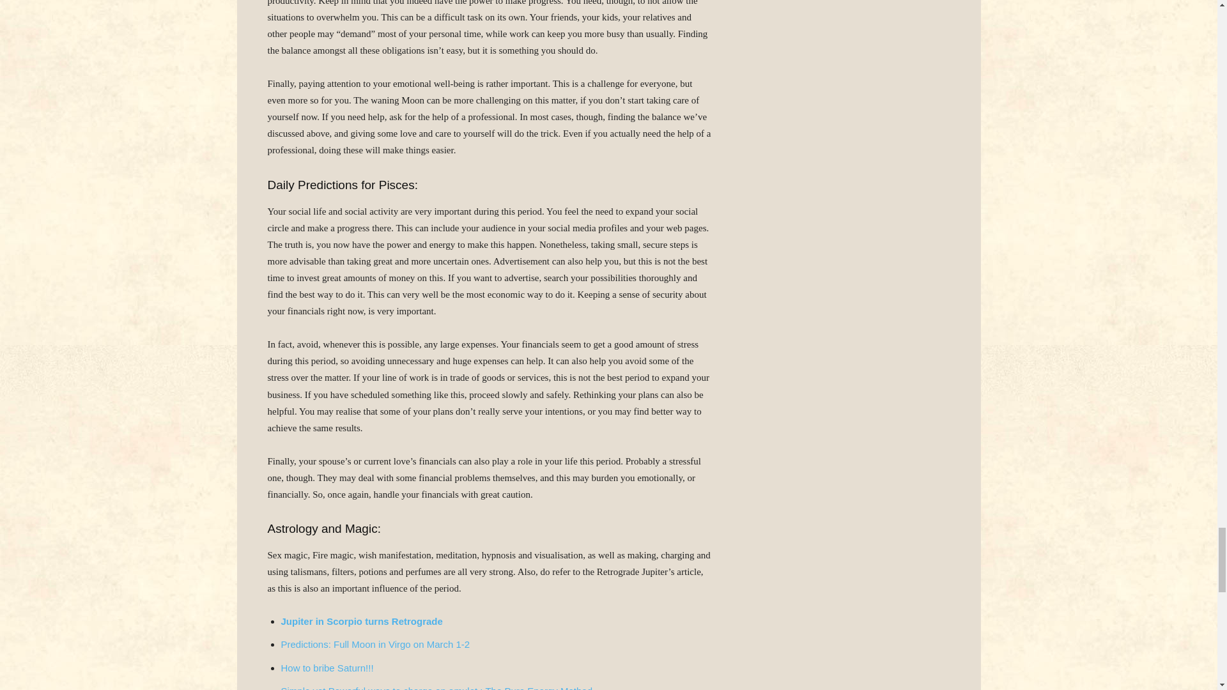 The width and height of the screenshot is (1227, 690). Describe the element at coordinates (375, 644) in the screenshot. I see `Predictions: Full Moon in Virgo on March 1-2` at that location.